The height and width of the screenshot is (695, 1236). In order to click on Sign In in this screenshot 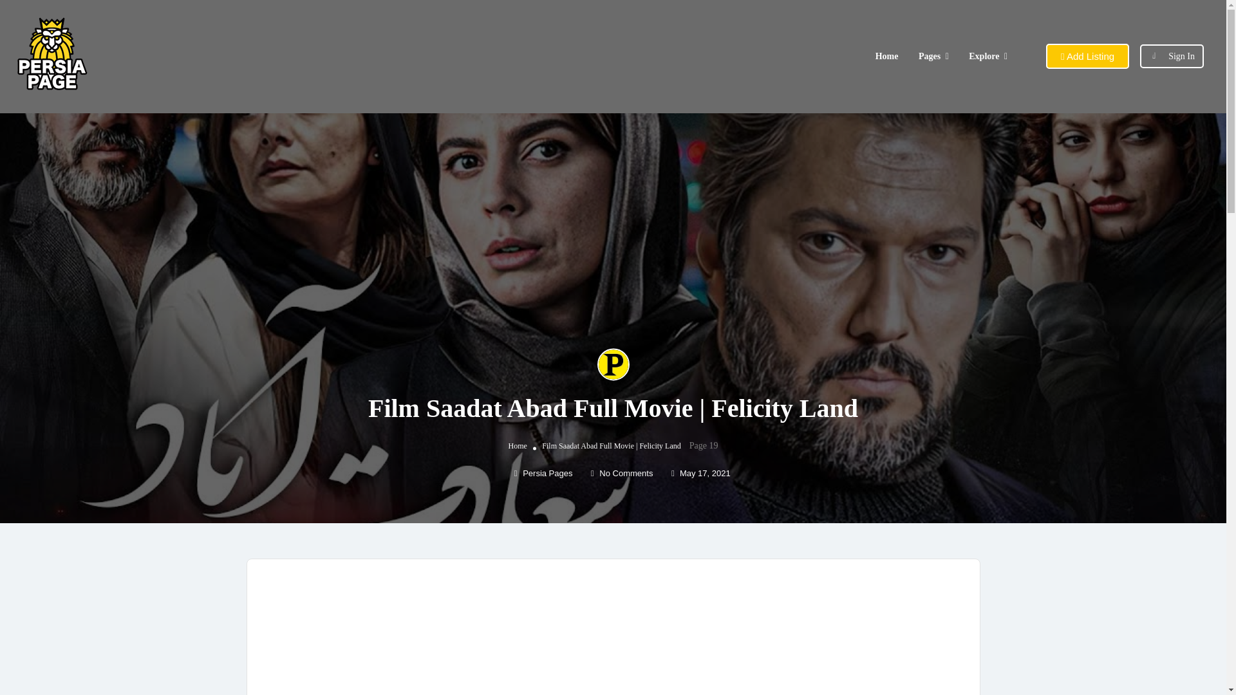, I will do `click(1181, 56)`.